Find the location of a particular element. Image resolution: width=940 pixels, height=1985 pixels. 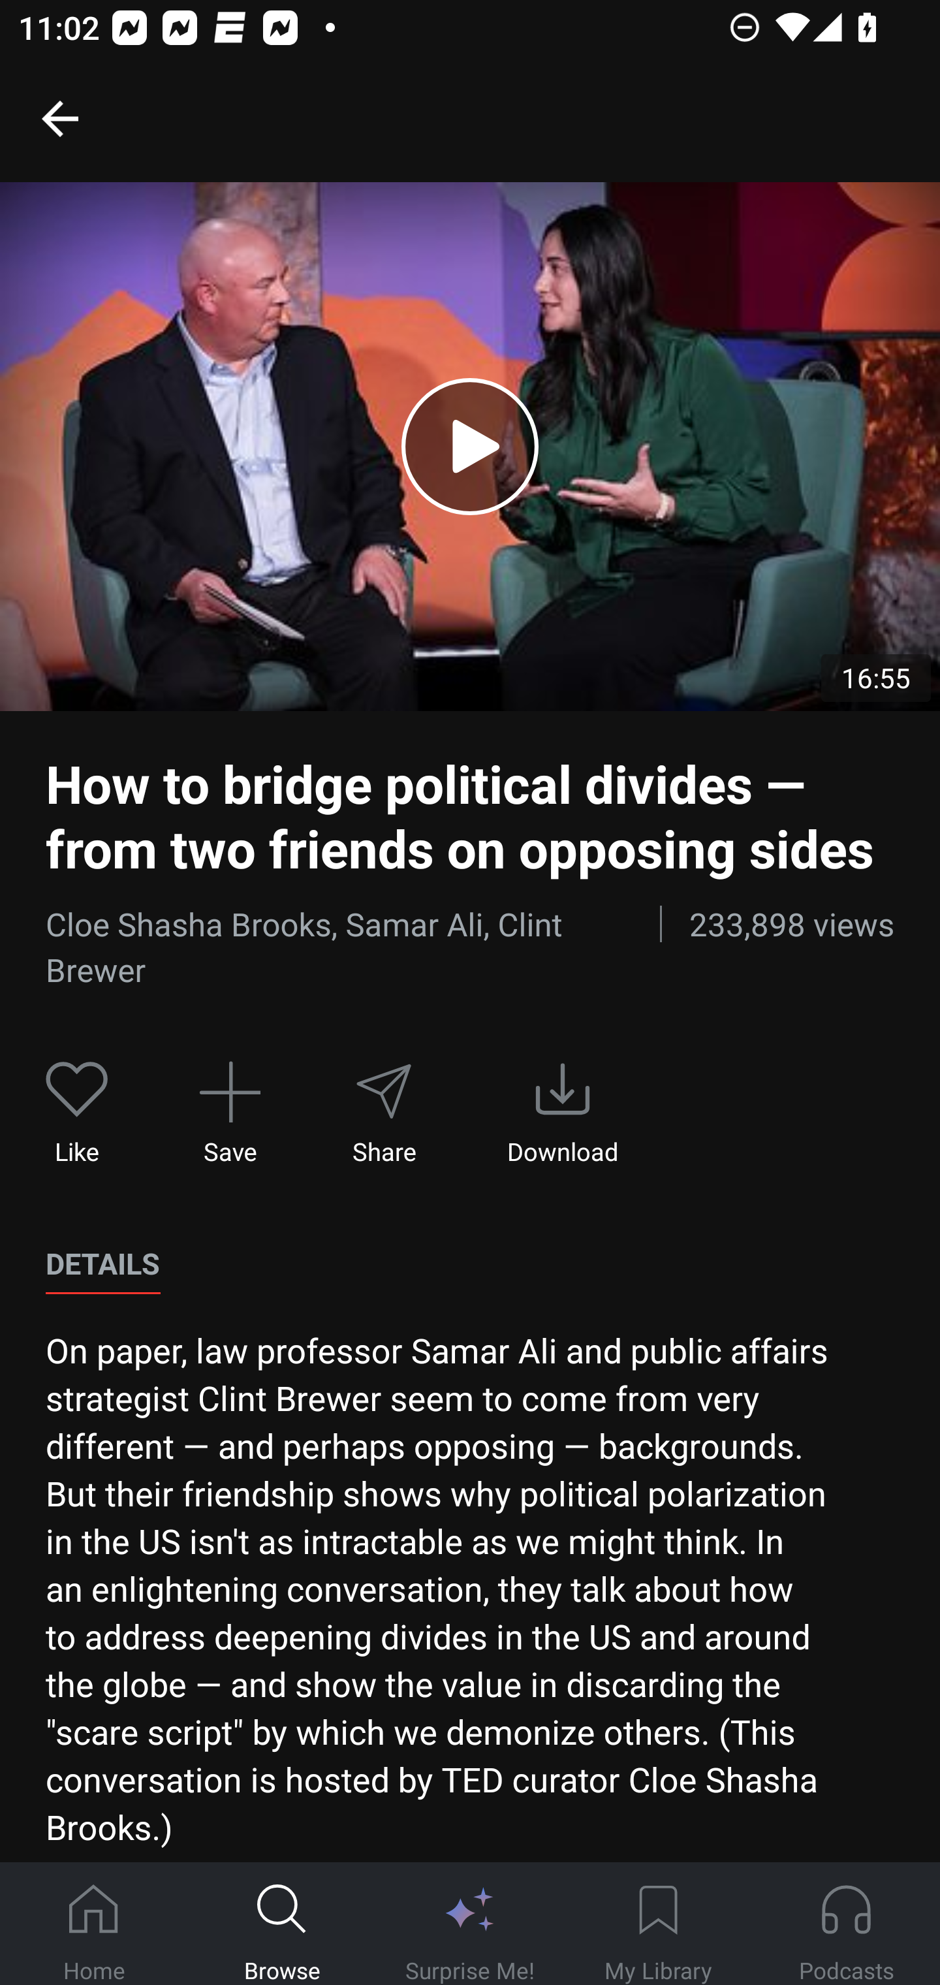

My Library is located at coordinates (658, 1924).